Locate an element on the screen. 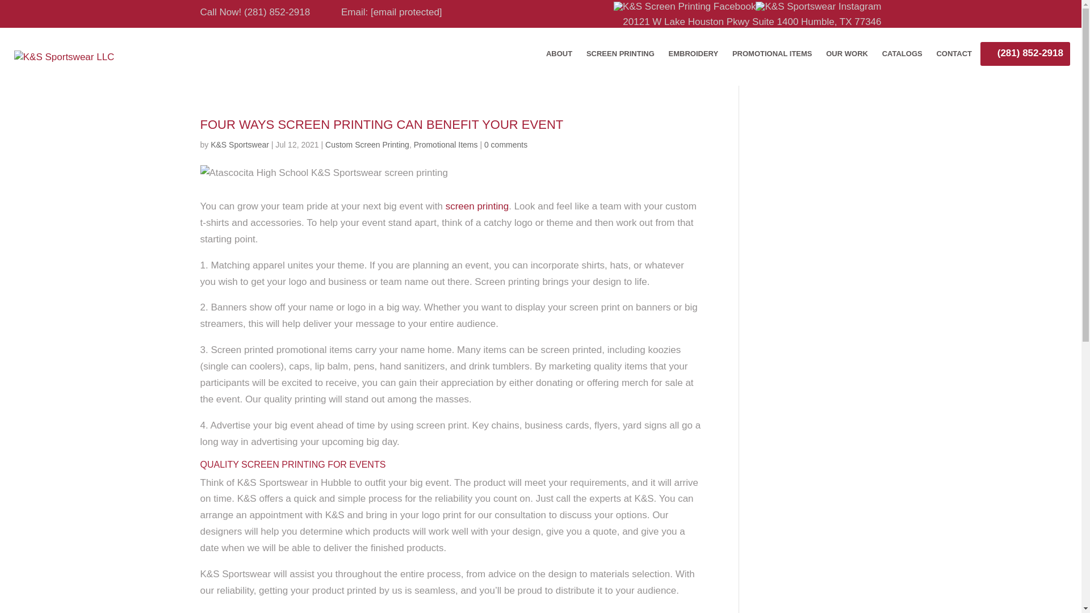 Image resolution: width=1090 pixels, height=613 pixels. CATALOGS is located at coordinates (902, 61).